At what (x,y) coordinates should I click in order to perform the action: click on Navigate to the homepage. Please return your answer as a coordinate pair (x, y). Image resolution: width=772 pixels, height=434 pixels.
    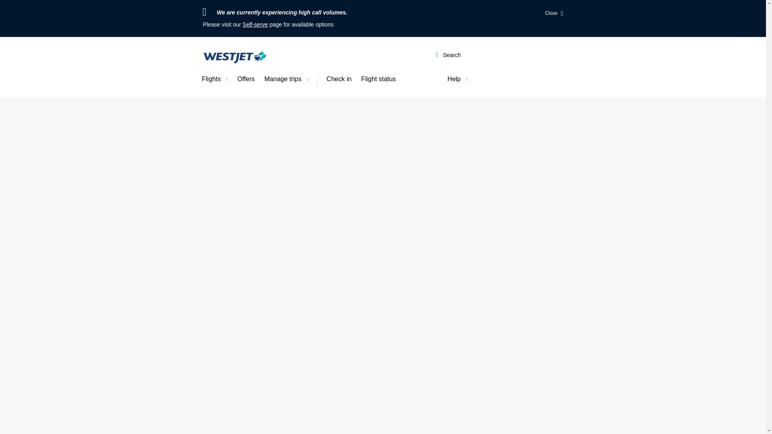
    Looking at the image, I should click on (235, 57).